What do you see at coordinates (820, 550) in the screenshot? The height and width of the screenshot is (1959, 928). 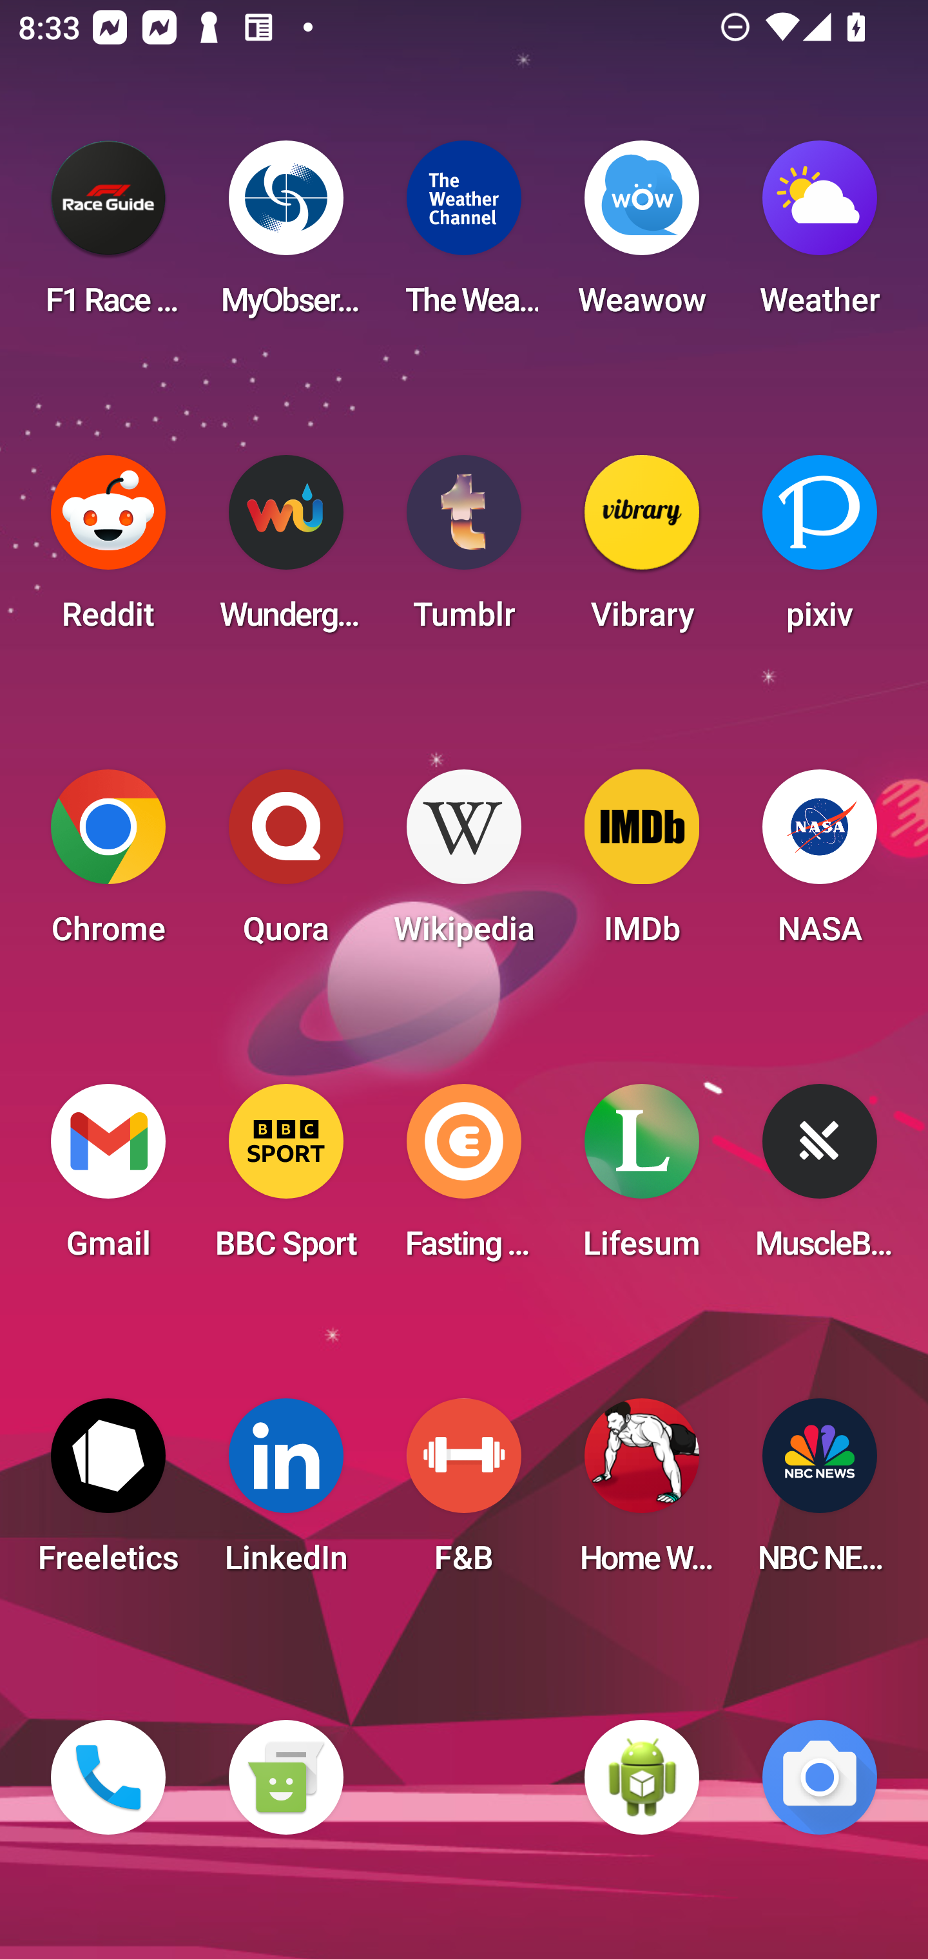 I see `pixiv` at bounding box center [820, 550].